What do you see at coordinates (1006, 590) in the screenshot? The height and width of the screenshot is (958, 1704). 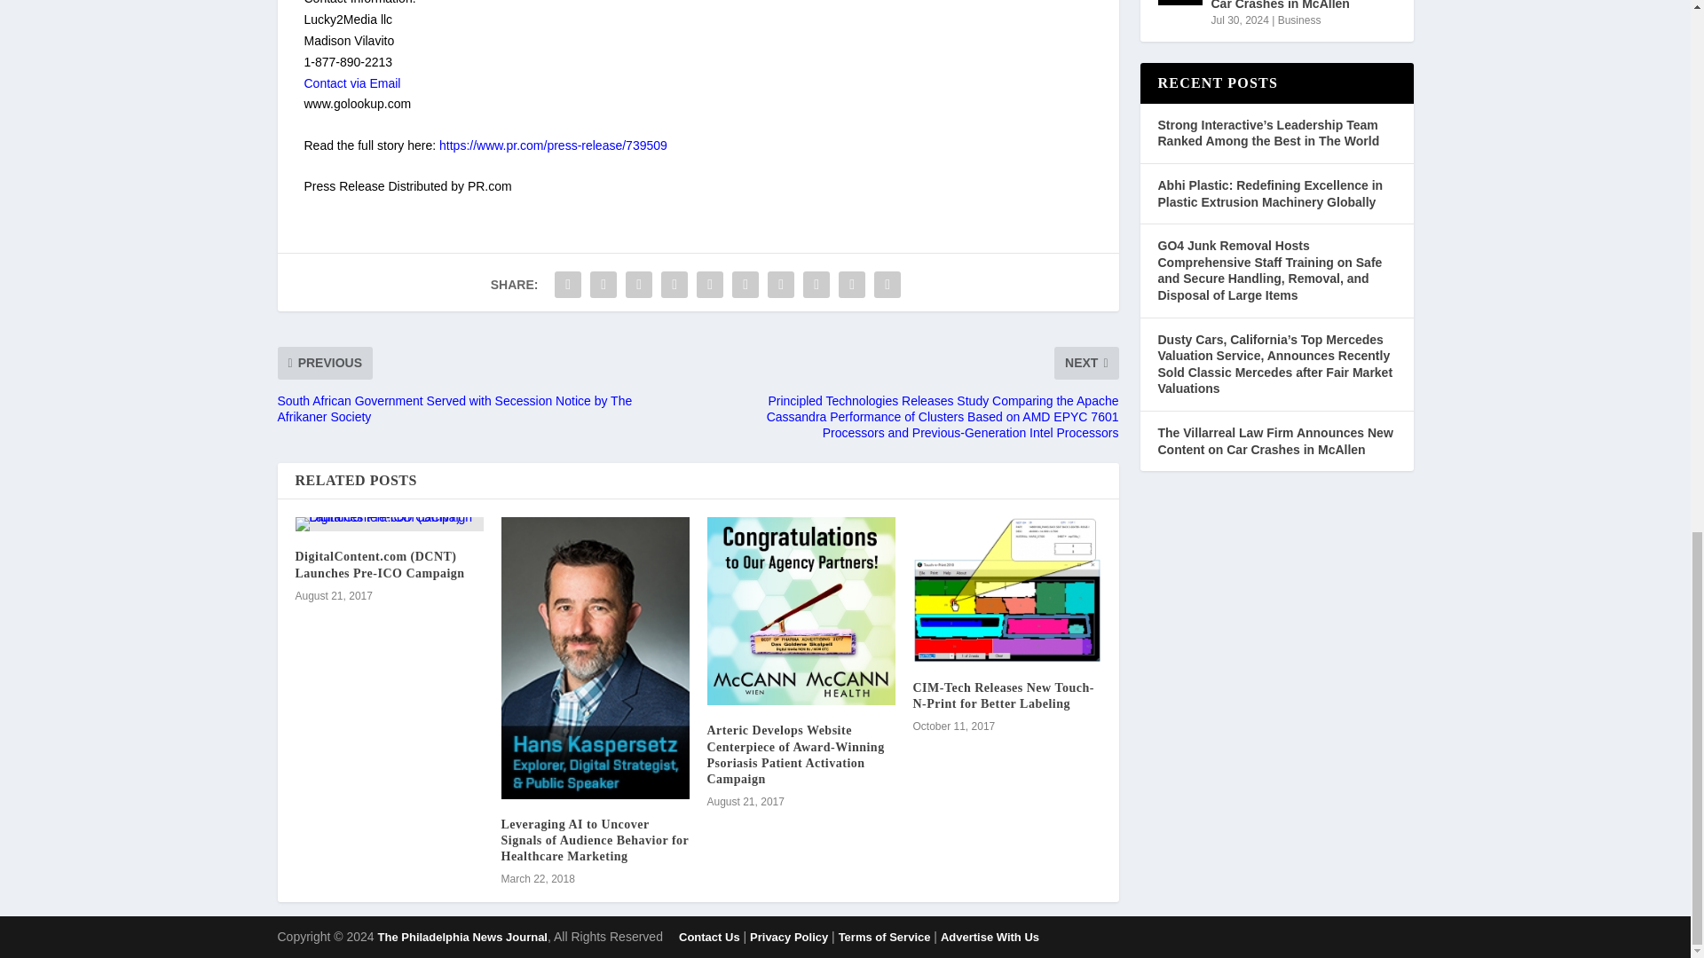 I see `CIM-Tech Releases New Touch-N-Print for Better Labeling` at bounding box center [1006, 590].